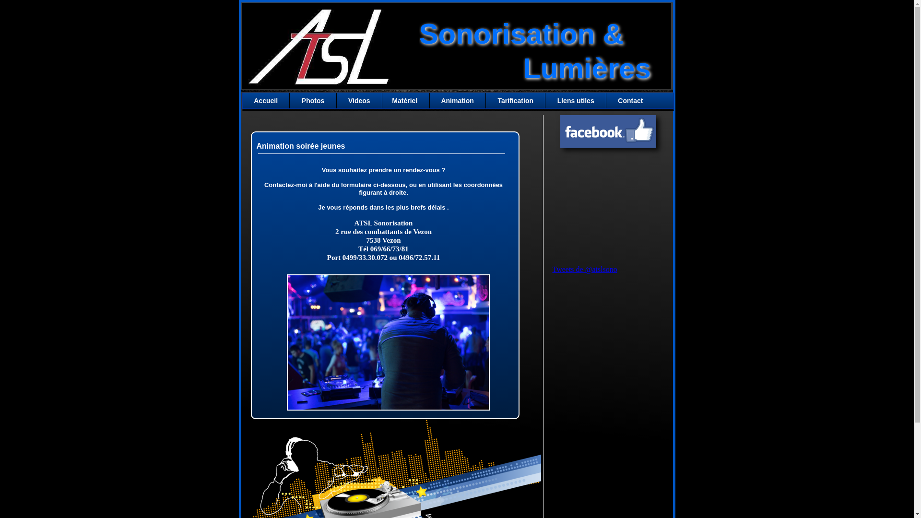 Image resolution: width=921 pixels, height=518 pixels. What do you see at coordinates (629, 101) in the screenshot?
I see `      Contact     ` at bounding box center [629, 101].